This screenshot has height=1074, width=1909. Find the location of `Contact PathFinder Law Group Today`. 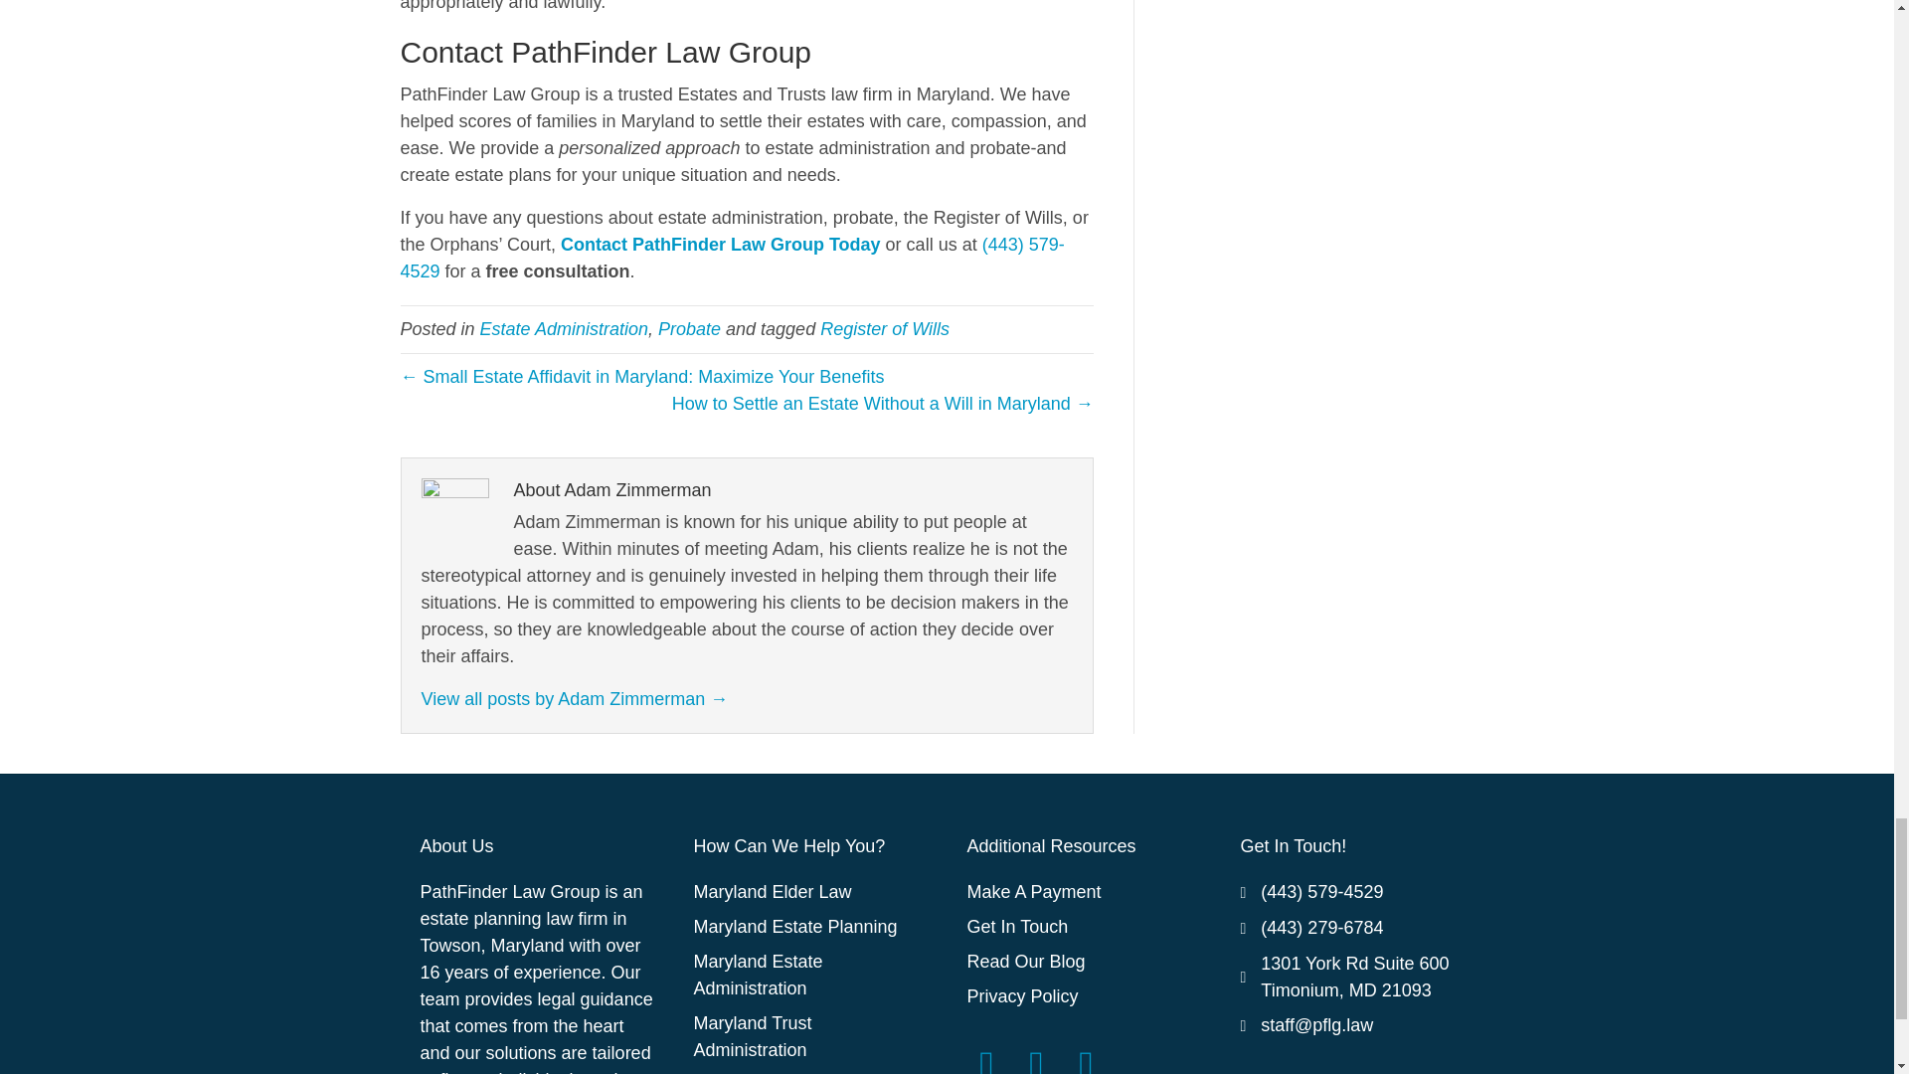

Contact PathFinder Law Group Today is located at coordinates (720, 245).